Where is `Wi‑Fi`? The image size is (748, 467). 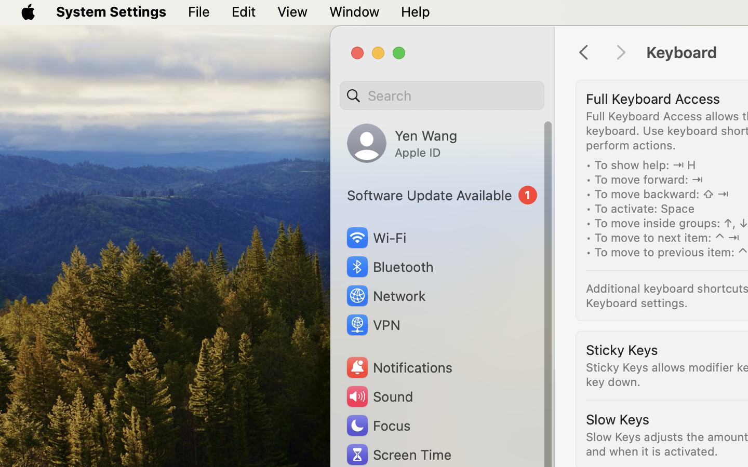 Wi‑Fi is located at coordinates (375, 238).